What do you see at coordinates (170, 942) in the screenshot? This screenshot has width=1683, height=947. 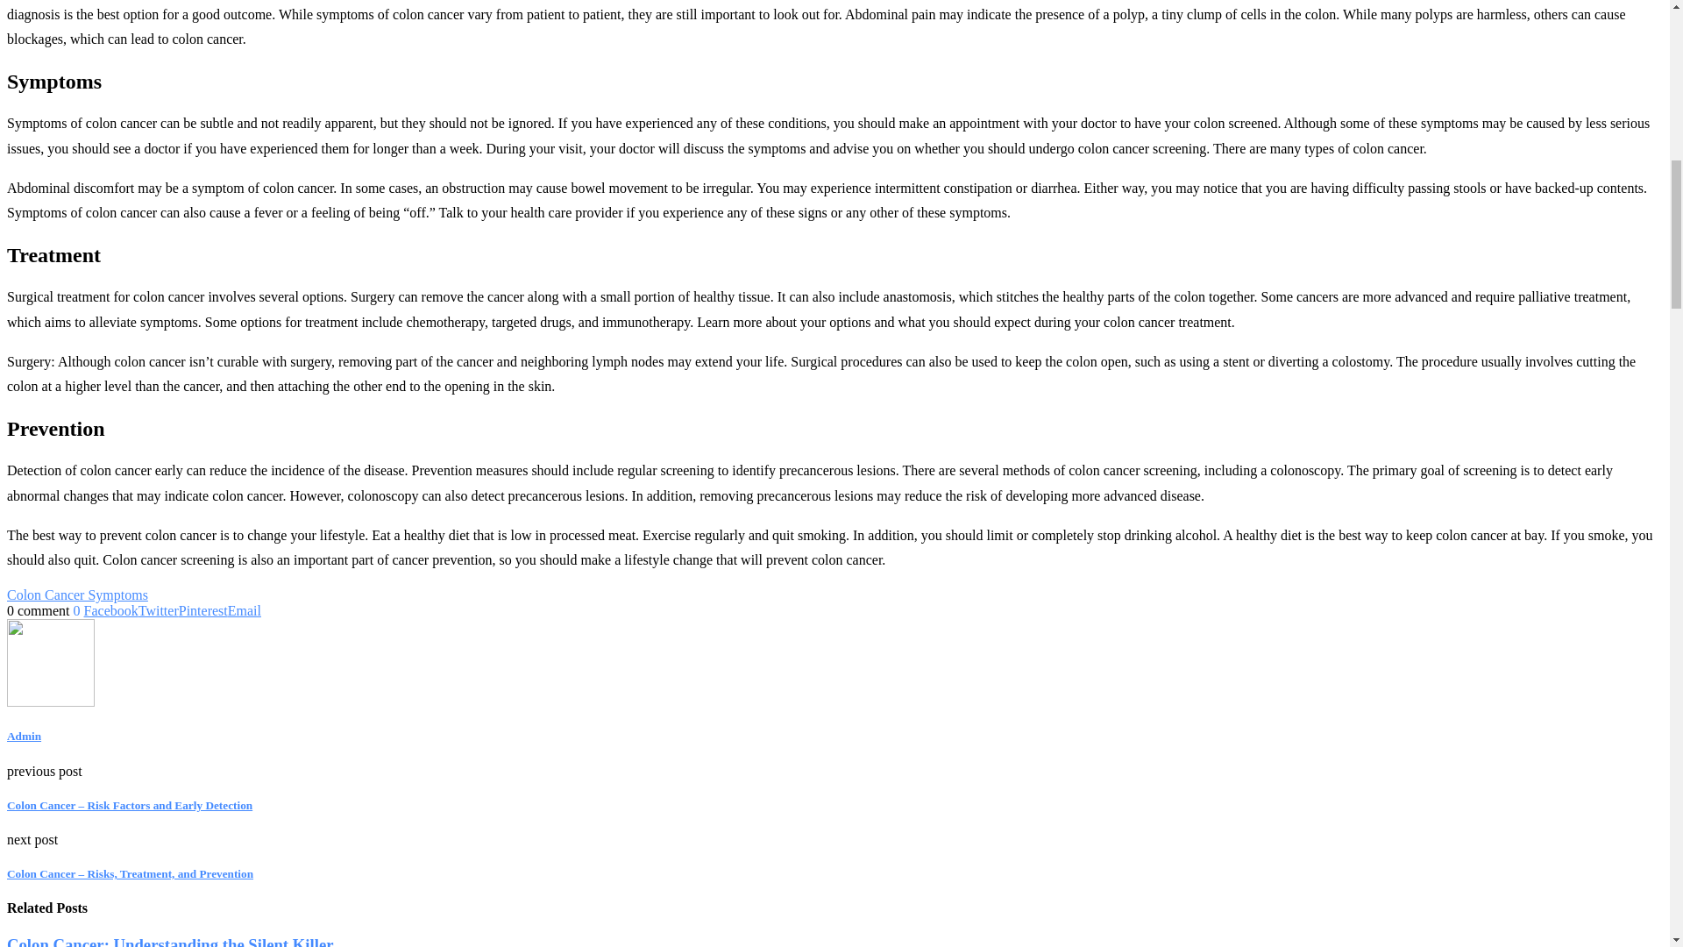 I see `Colon Cancer: Understanding the Silent Killer` at bounding box center [170, 942].